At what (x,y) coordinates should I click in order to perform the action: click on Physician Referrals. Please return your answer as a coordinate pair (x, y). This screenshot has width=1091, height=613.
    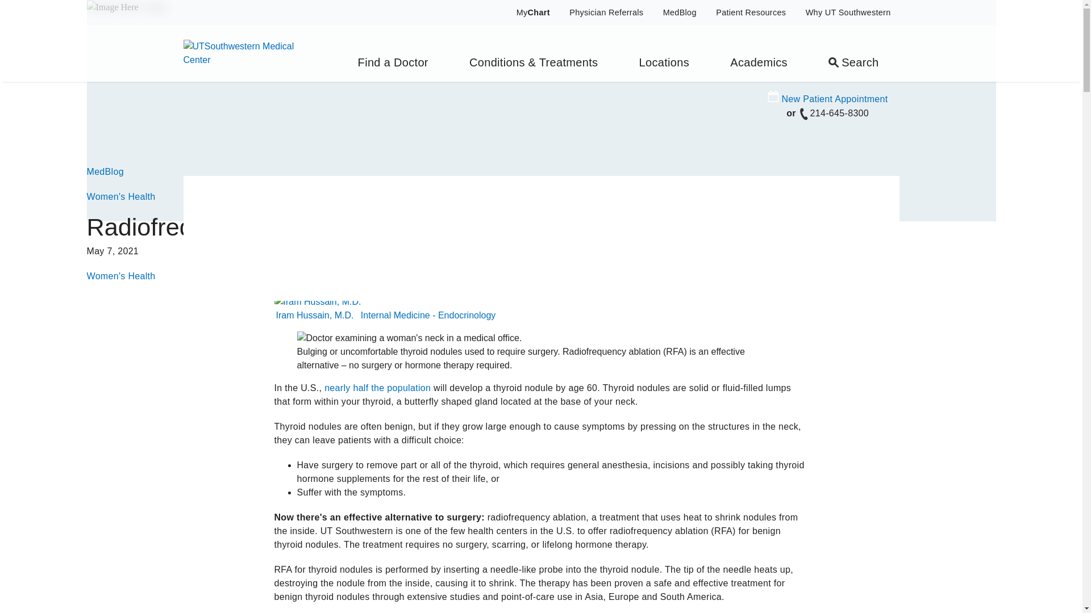
    Looking at the image, I should click on (606, 13).